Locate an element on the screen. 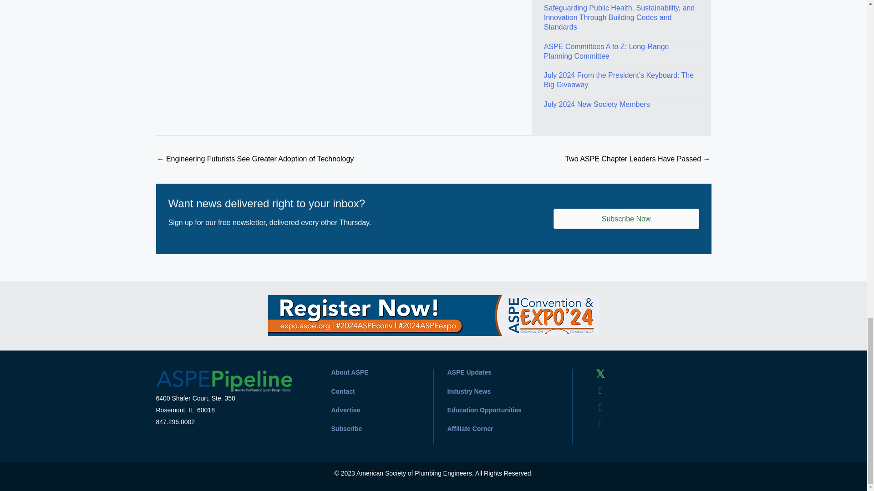 The height and width of the screenshot is (491, 874). Twitter is located at coordinates (600, 374).